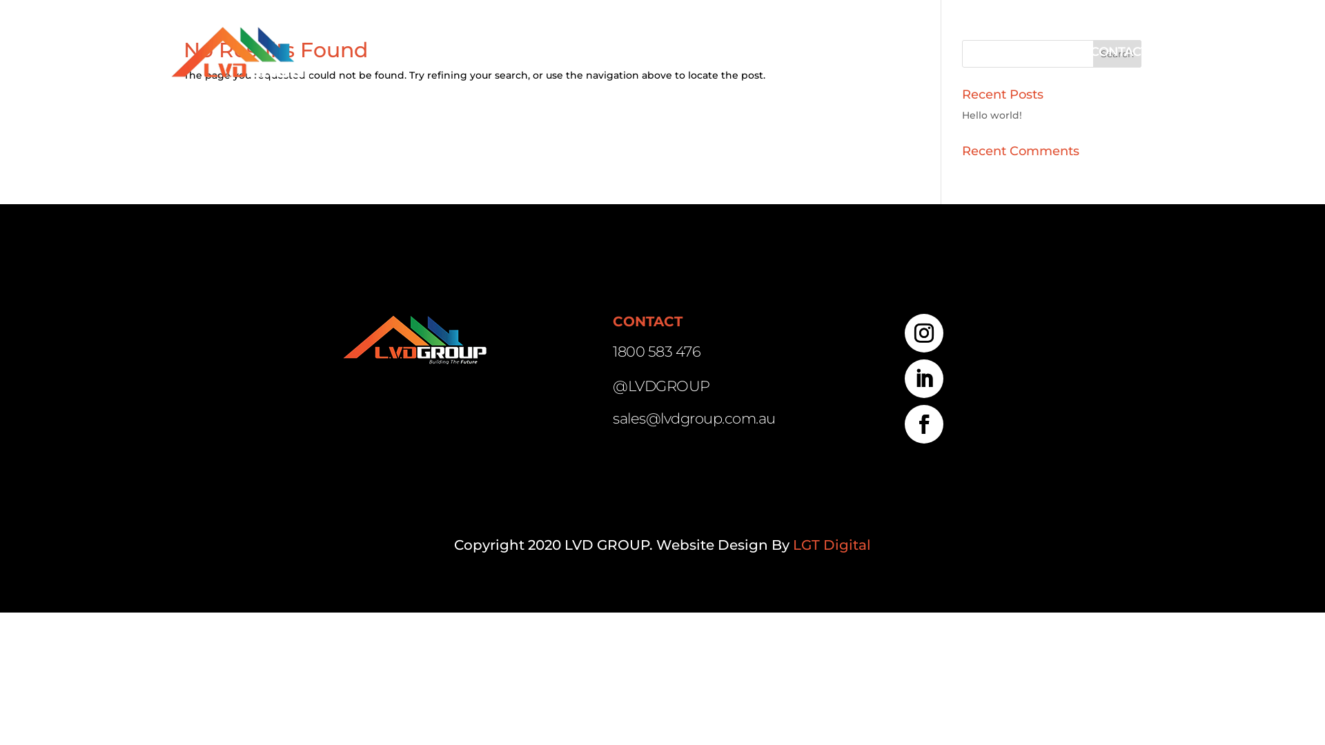 The height and width of the screenshot is (745, 1325). What do you see at coordinates (744, 52) in the screenshot?
I see `HOME` at bounding box center [744, 52].